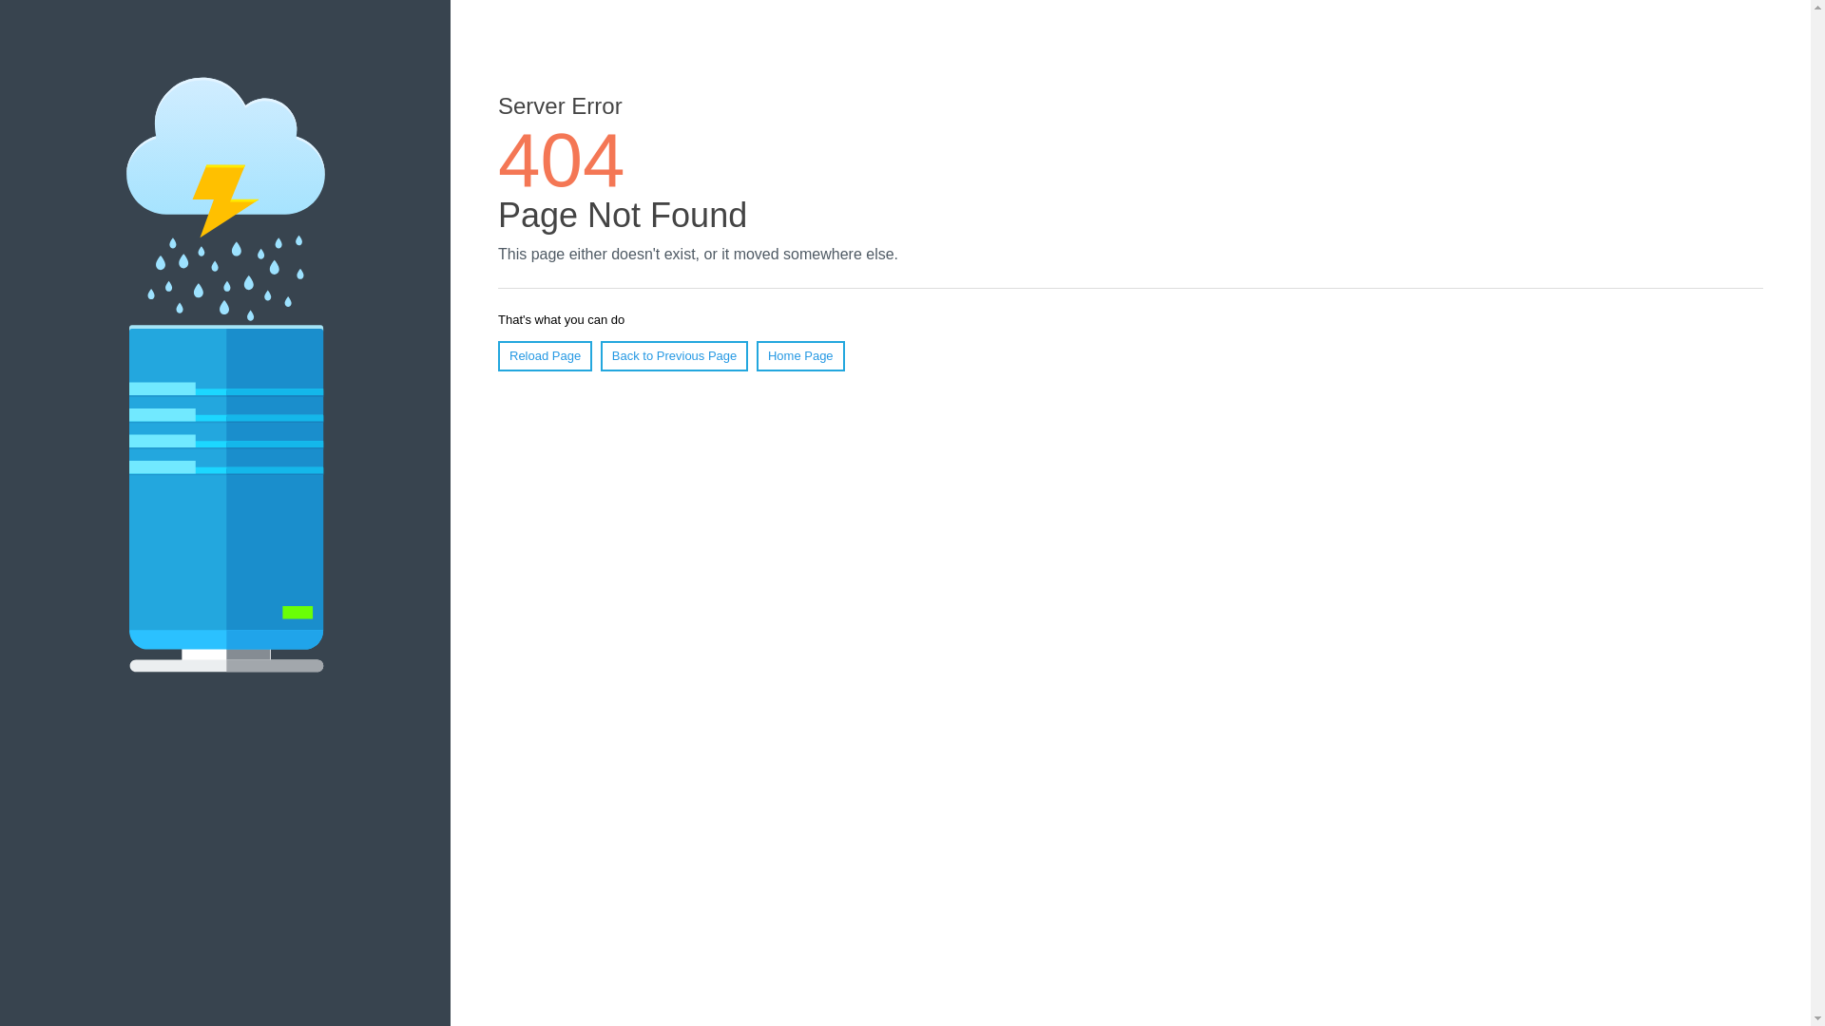 The height and width of the screenshot is (1026, 1825). Describe the element at coordinates (546, 356) in the screenshot. I see `Reload Page` at that location.